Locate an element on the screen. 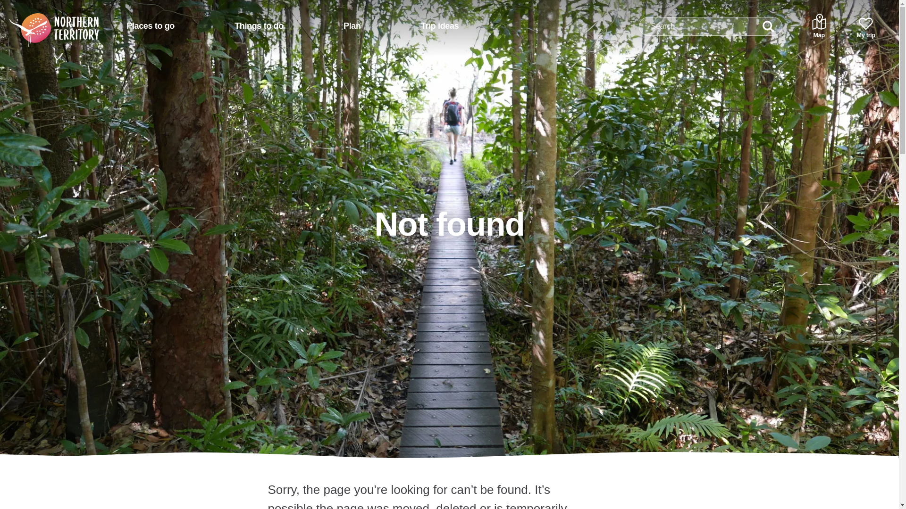  Search is located at coordinates (768, 26).